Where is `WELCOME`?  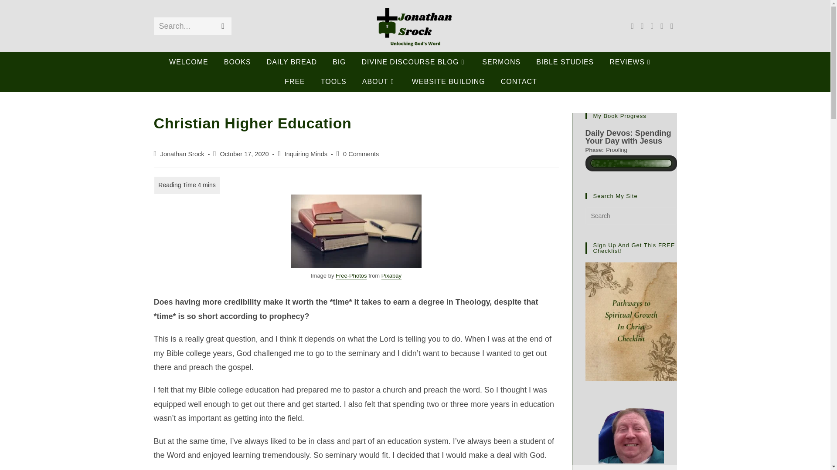 WELCOME is located at coordinates (193, 62).